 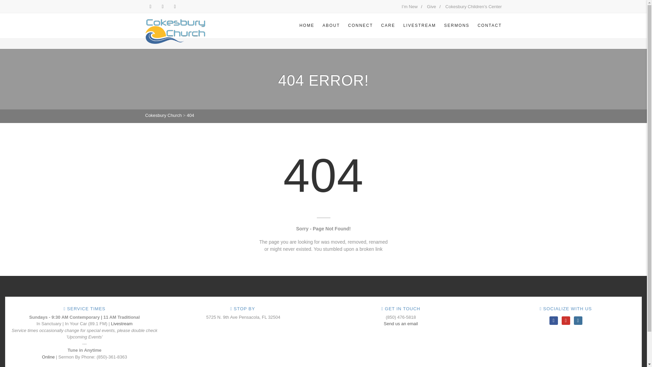 What do you see at coordinates (360, 25) in the screenshot?
I see `CONNECT` at bounding box center [360, 25].